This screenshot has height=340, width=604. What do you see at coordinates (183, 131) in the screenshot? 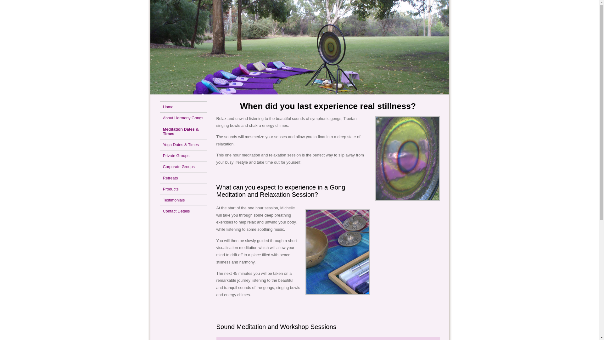
I see `Meditation Dates & Times` at bounding box center [183, 131].